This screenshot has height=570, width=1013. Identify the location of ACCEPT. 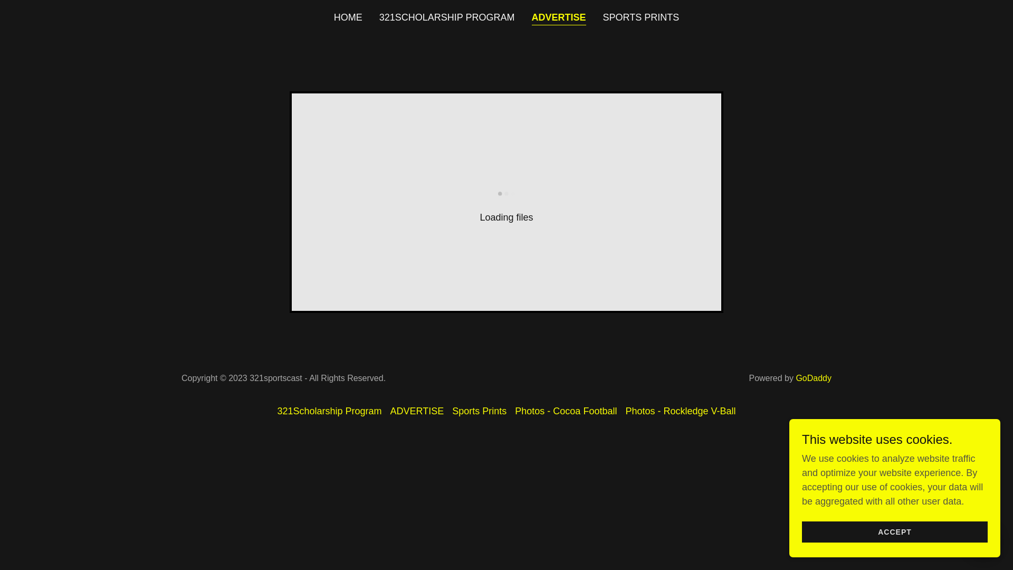
(895, 532).